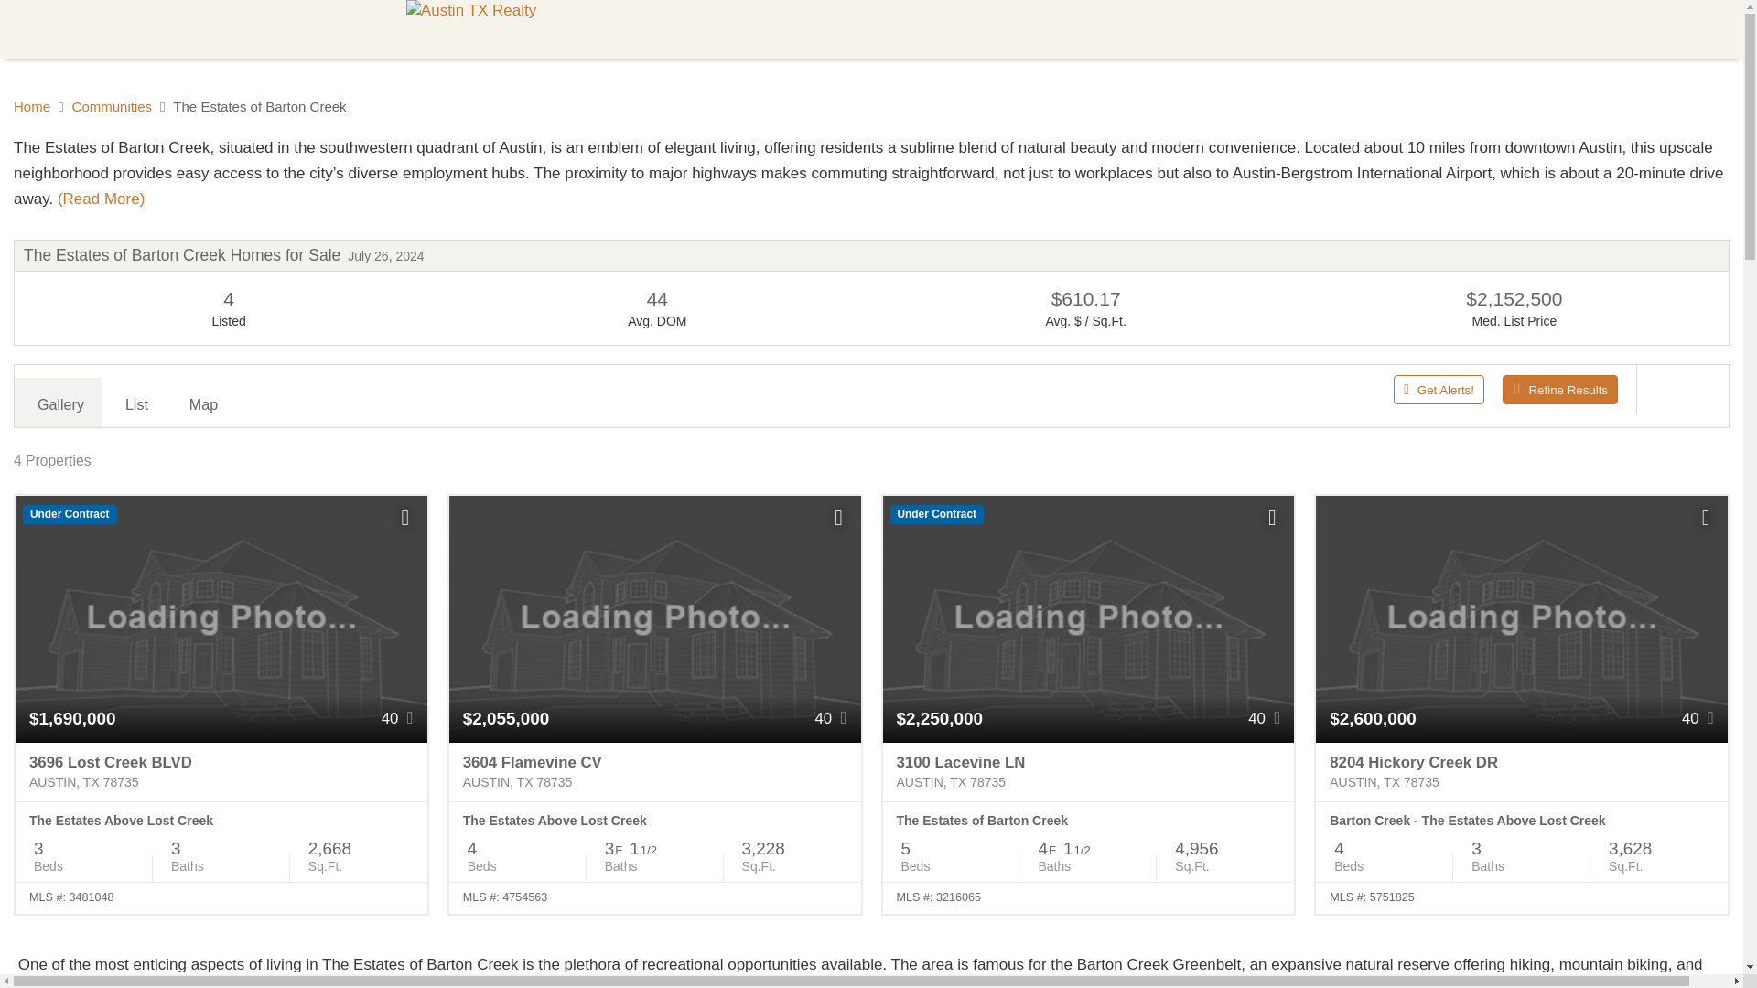  Describe the element at coordinates (221, 772) in the screenshot. I see `3696 Lost Creek BLVD Austin,  TX 78735` at that location.